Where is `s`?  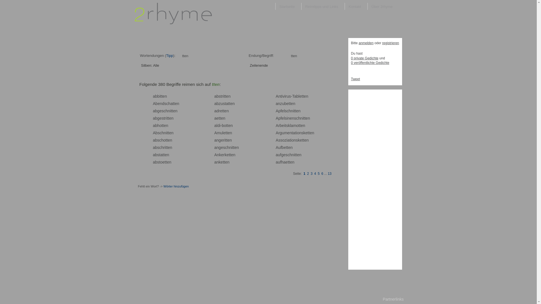 s is located at coordinates (163, 111).